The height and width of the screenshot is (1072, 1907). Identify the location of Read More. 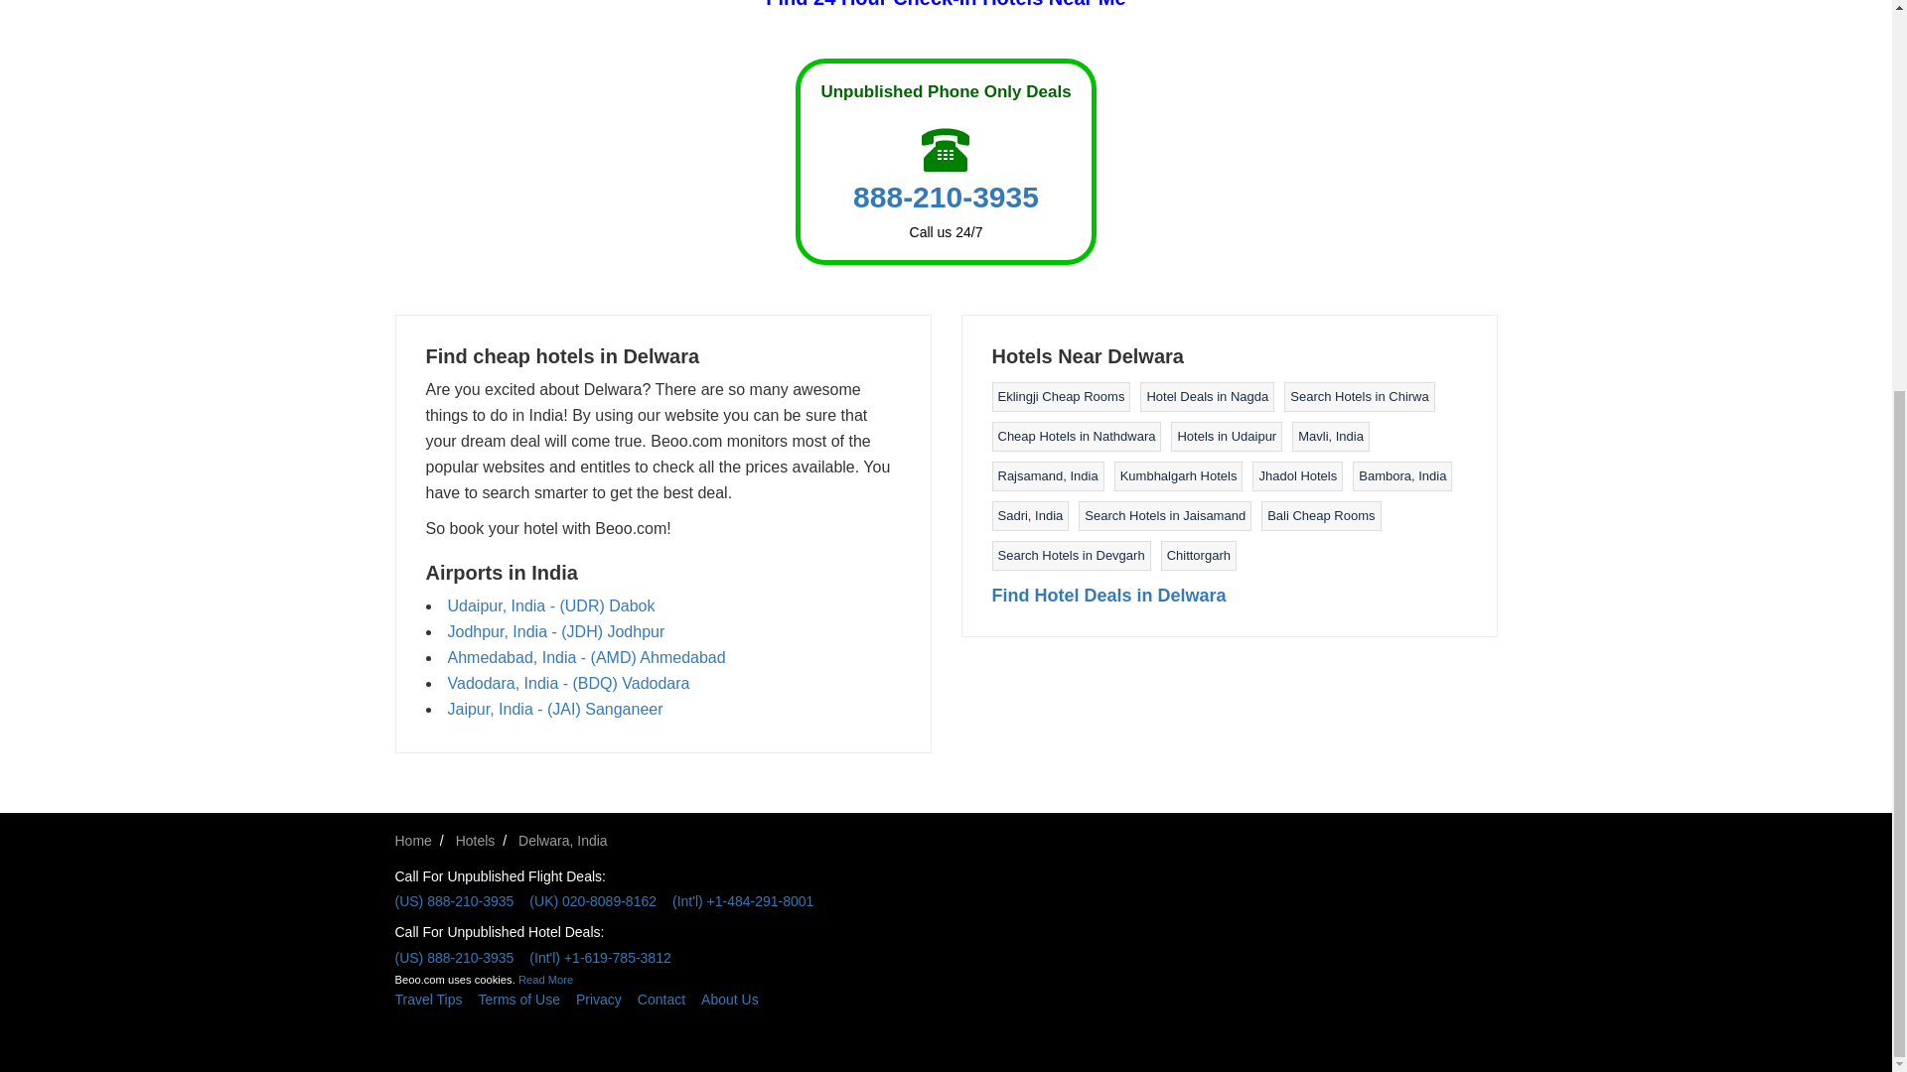
(546, 979).